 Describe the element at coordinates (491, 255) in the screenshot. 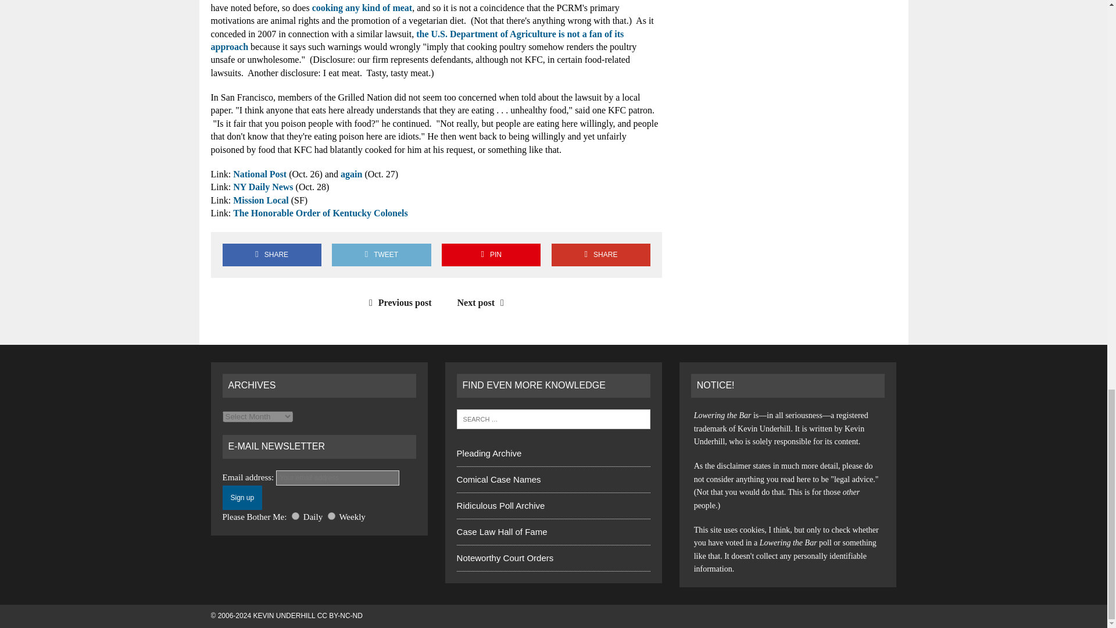

I see `Pin This Post` at that location.